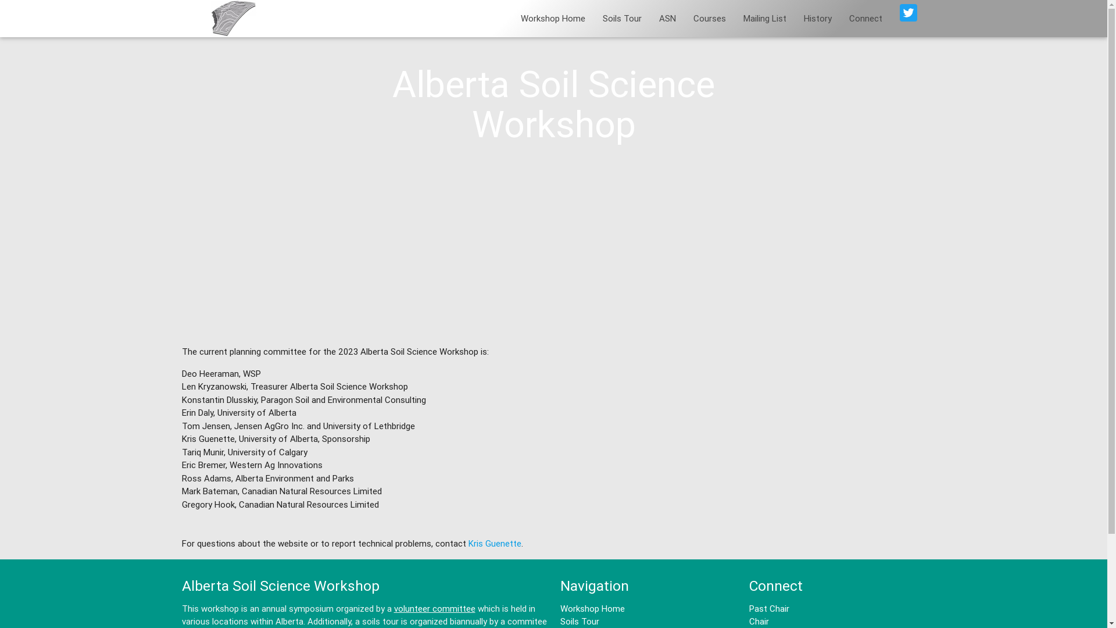 The image size is (1116, 628). I want to click on Mailing List, so click(765, 19).